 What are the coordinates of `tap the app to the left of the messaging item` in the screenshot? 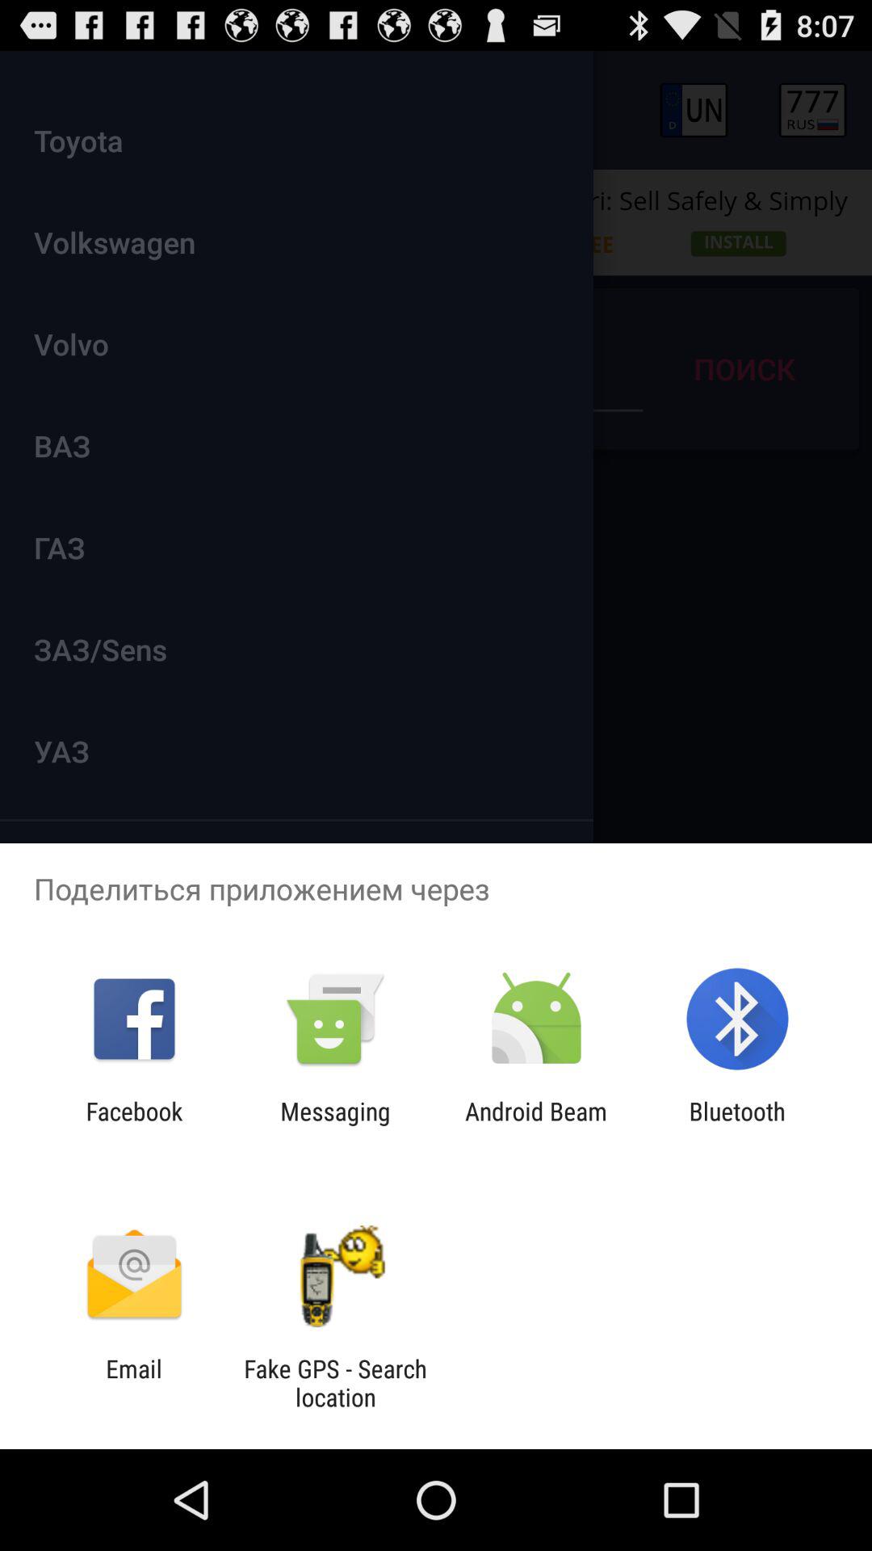 It's located at (134, 1125).